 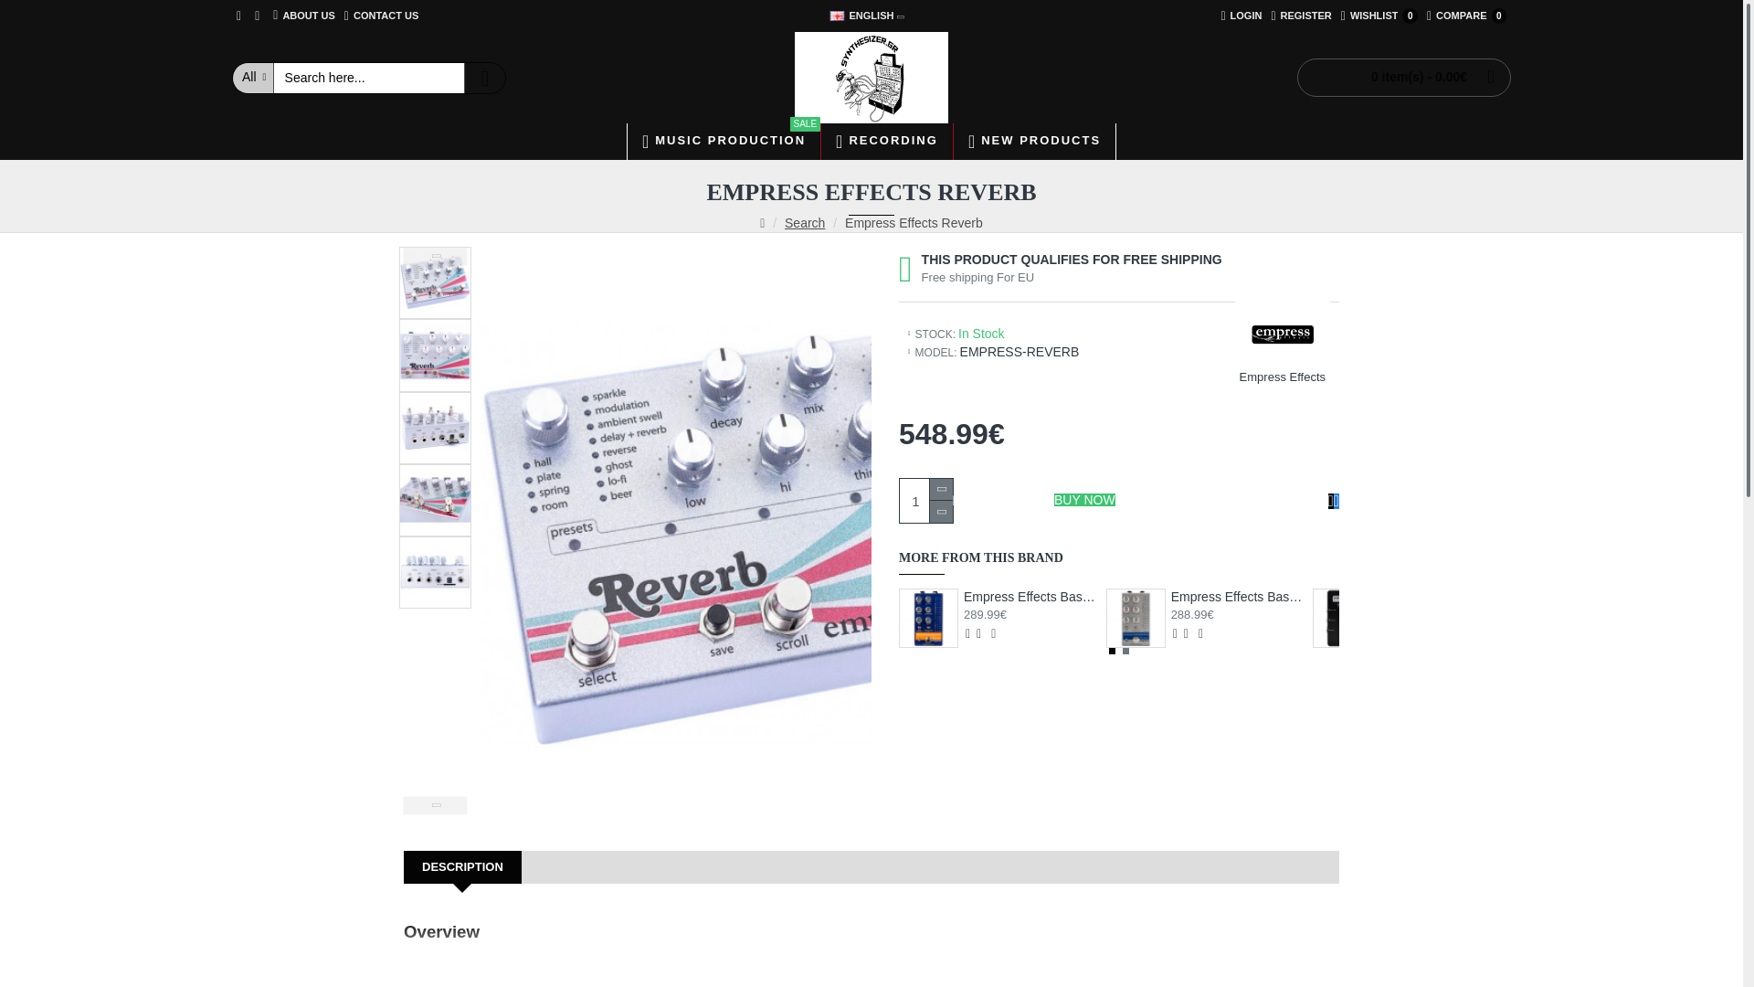 I want to click on Empress Effects Reverb, so click(x=1466, y=16).